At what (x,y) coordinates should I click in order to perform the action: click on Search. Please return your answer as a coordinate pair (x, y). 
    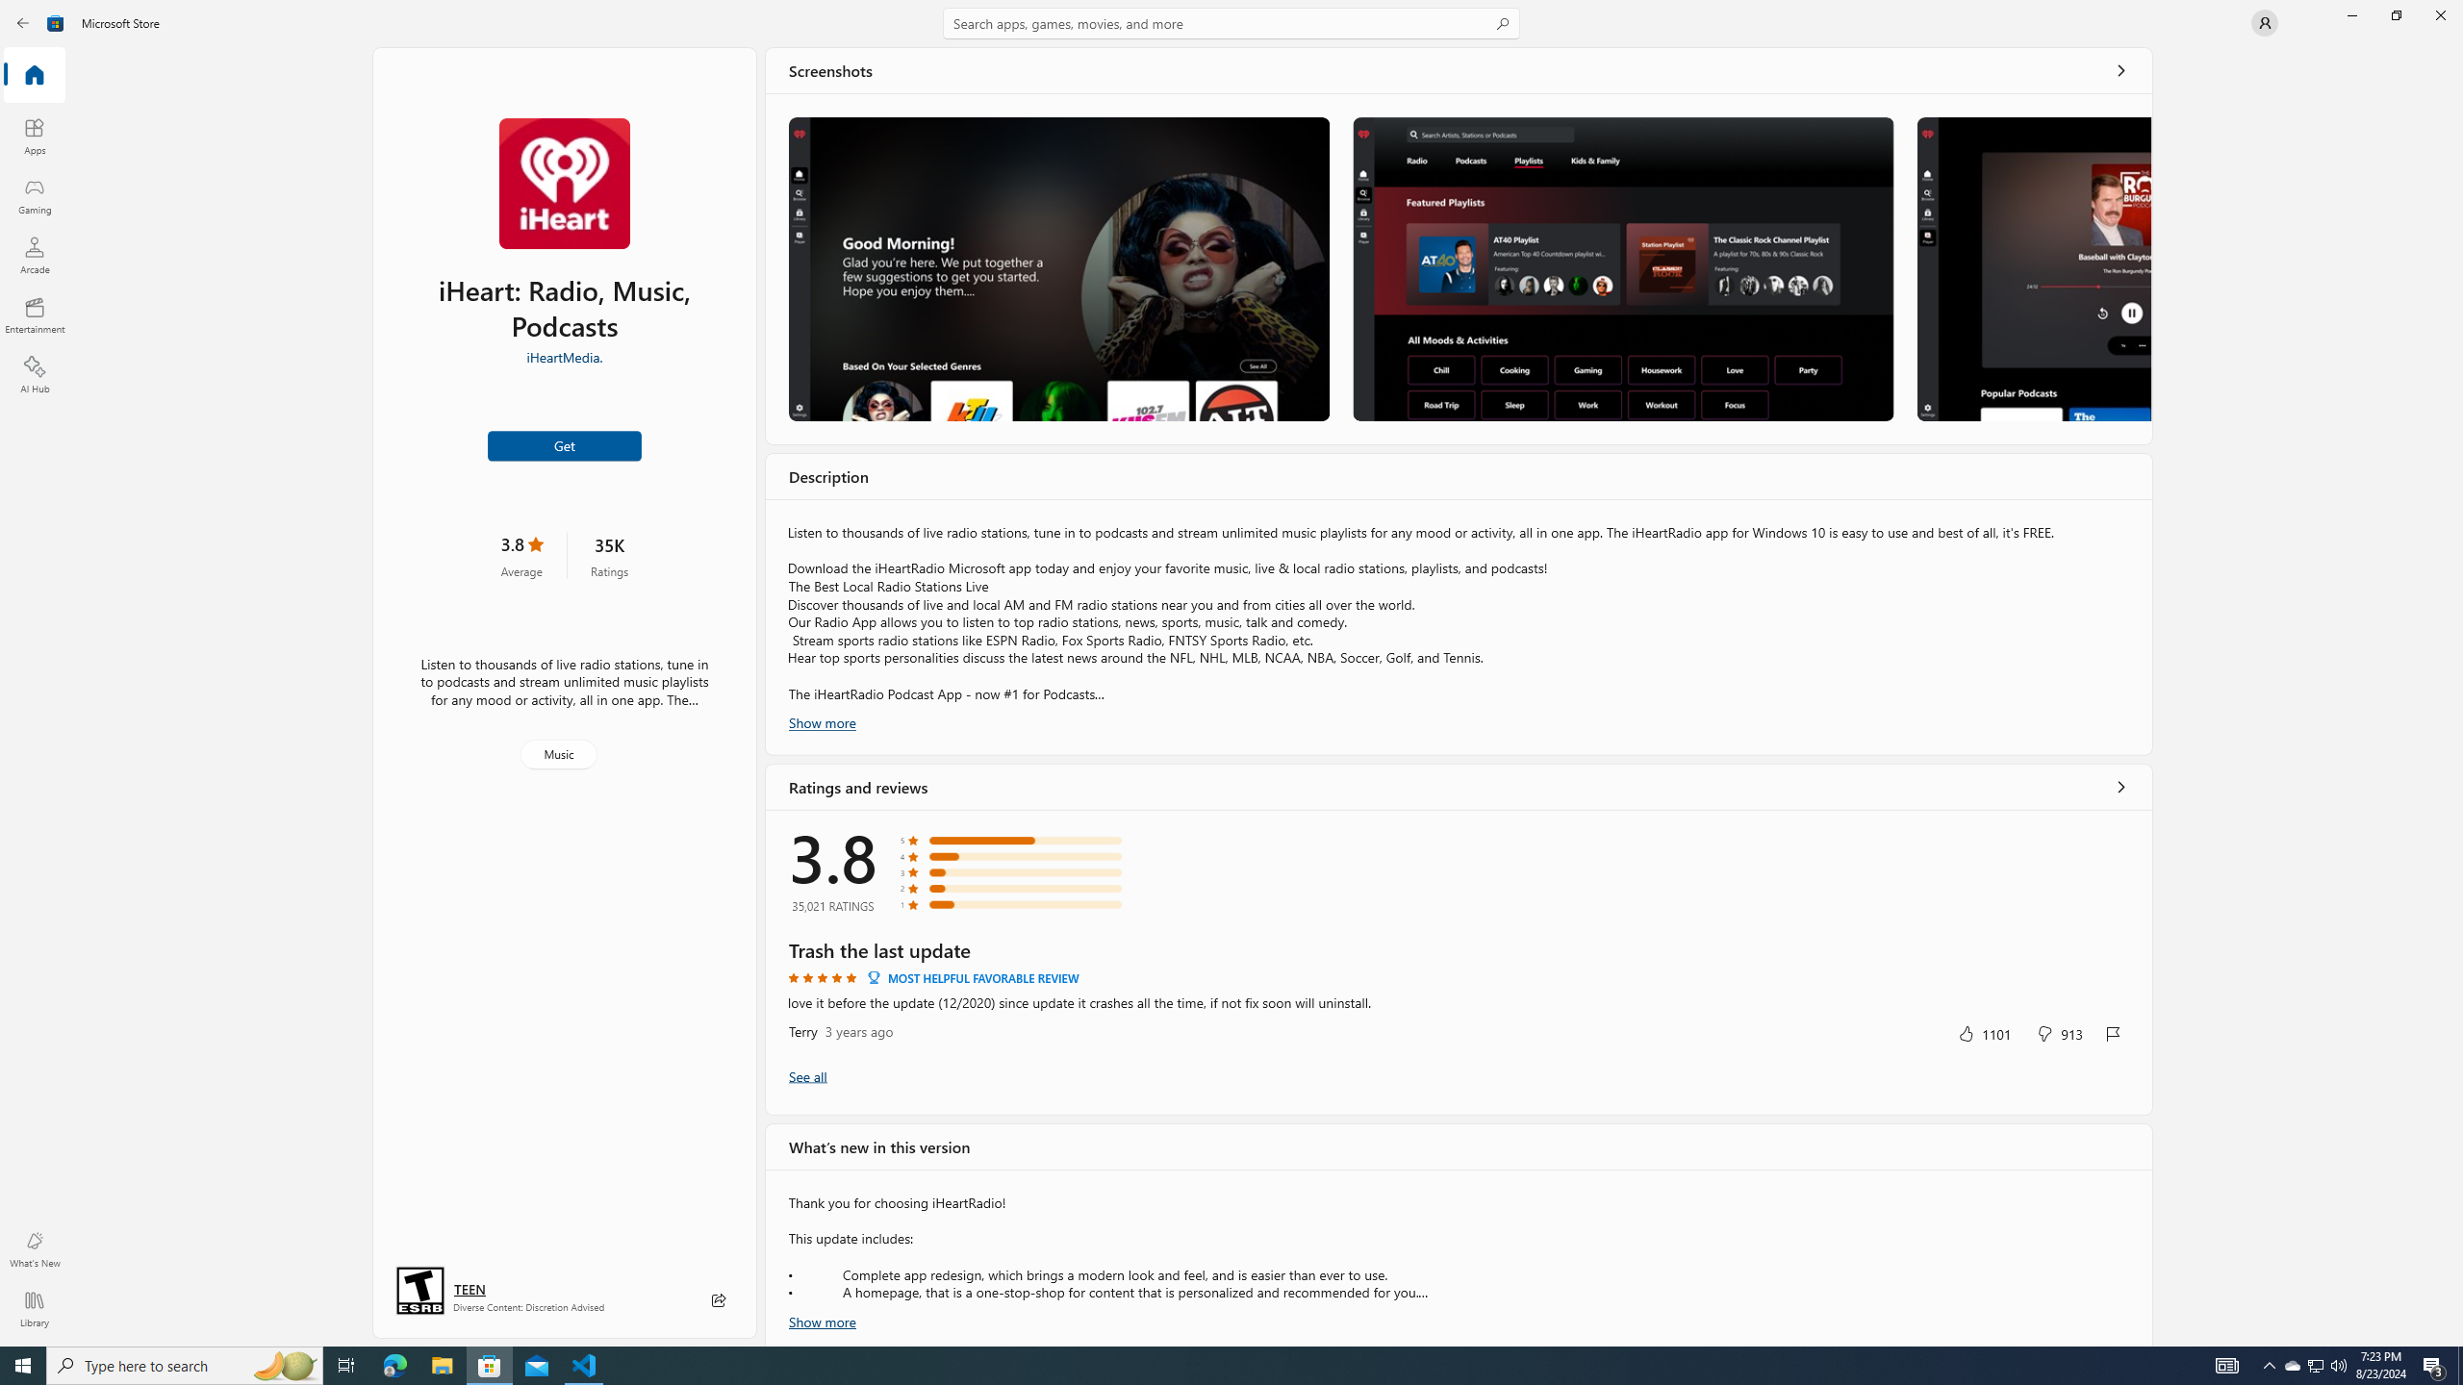
    Looking at the image, I should click on (1231, 23).